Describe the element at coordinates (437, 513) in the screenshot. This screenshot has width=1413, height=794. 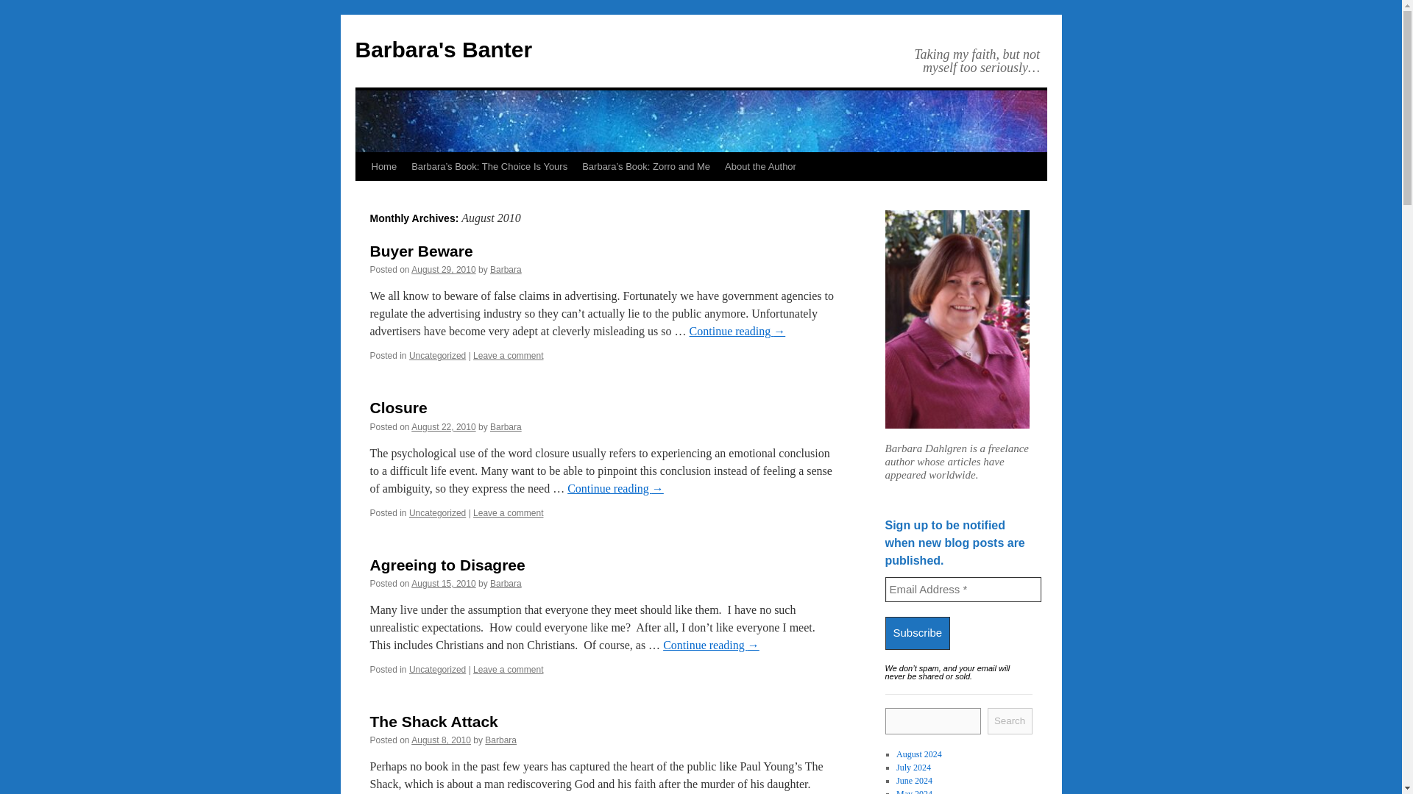
I see `Uncategorized` at that location.